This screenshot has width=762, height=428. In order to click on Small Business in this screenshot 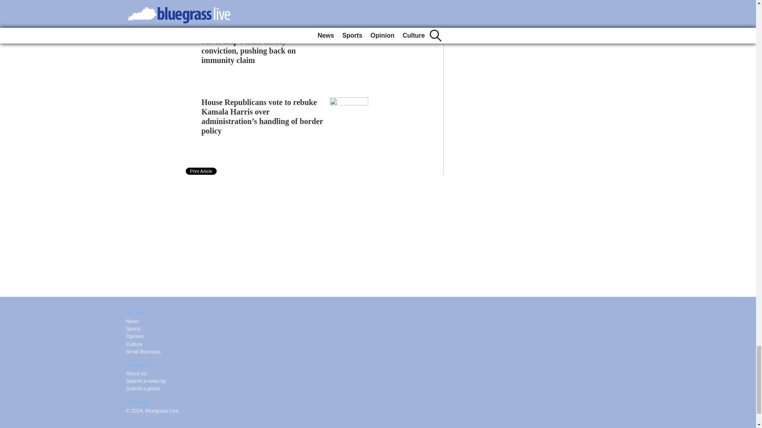, I will do `click(144, 352)`.